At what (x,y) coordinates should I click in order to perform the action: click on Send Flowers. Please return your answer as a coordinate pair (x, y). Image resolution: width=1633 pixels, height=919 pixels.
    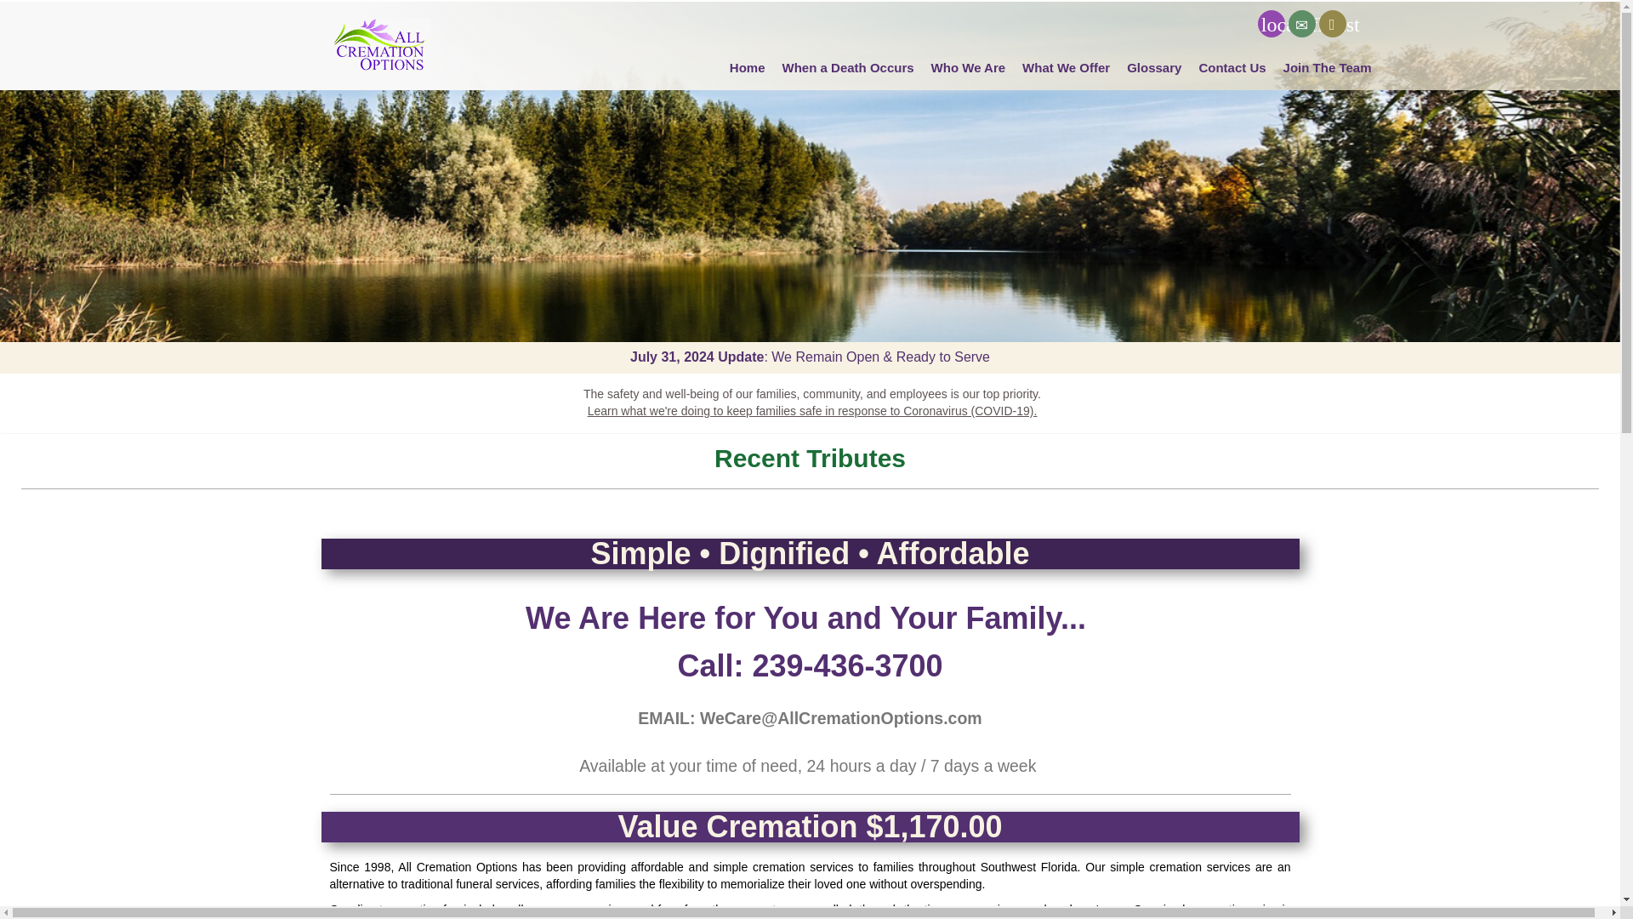
    Looking at the image, I should click on (1271, 24).